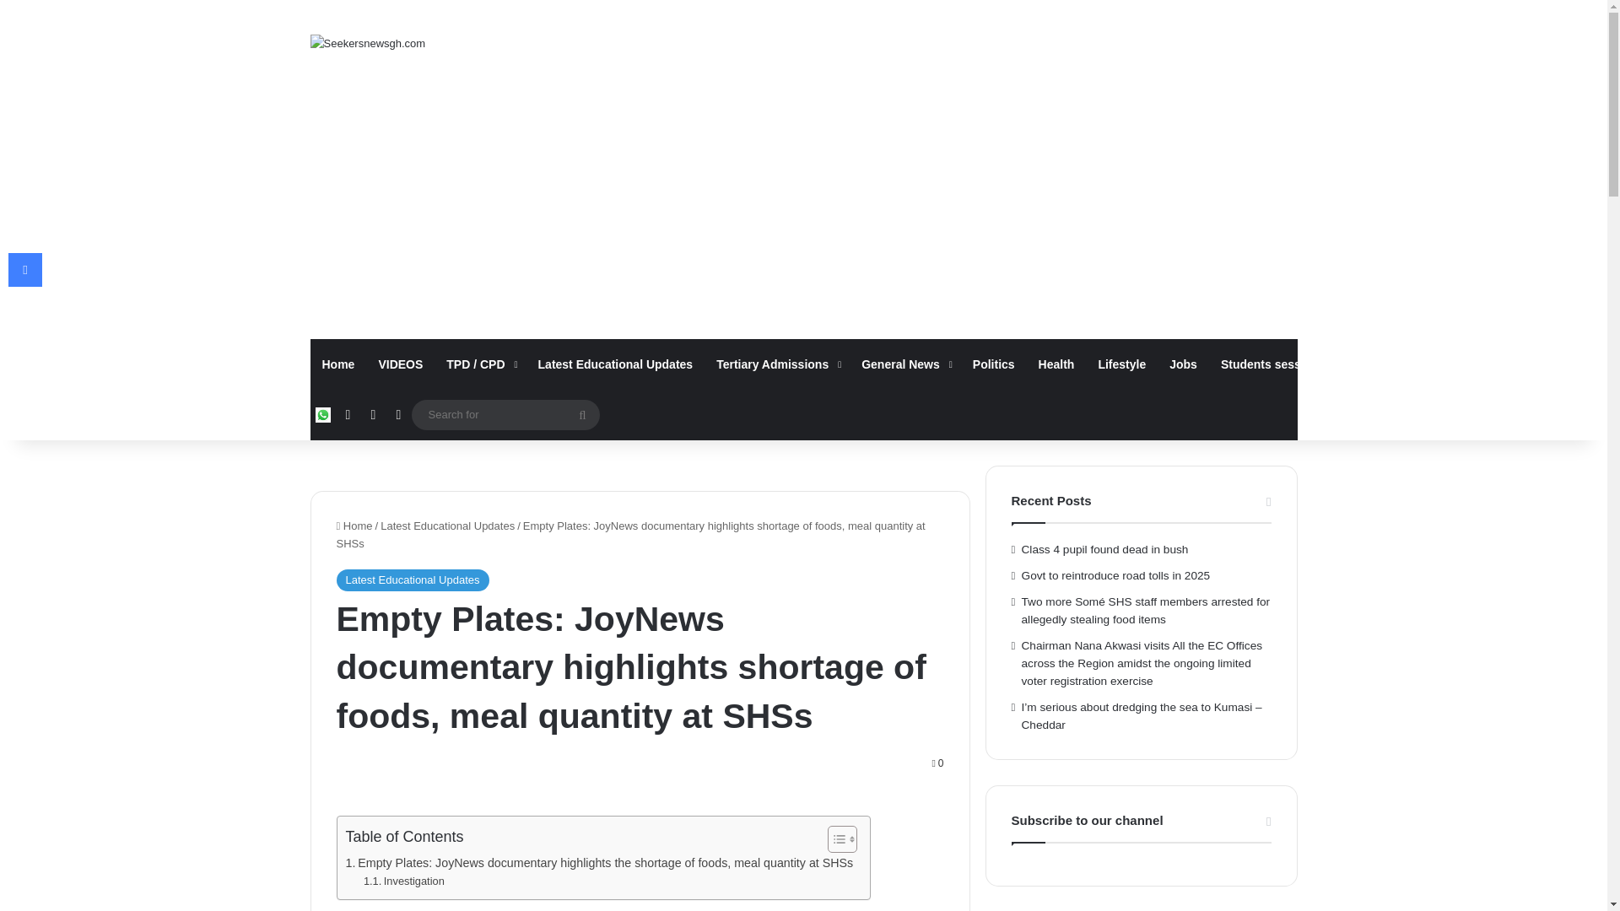 This screenshot has width=1620, height=911. I want to click on Lifestyle, so click(1121, 364).